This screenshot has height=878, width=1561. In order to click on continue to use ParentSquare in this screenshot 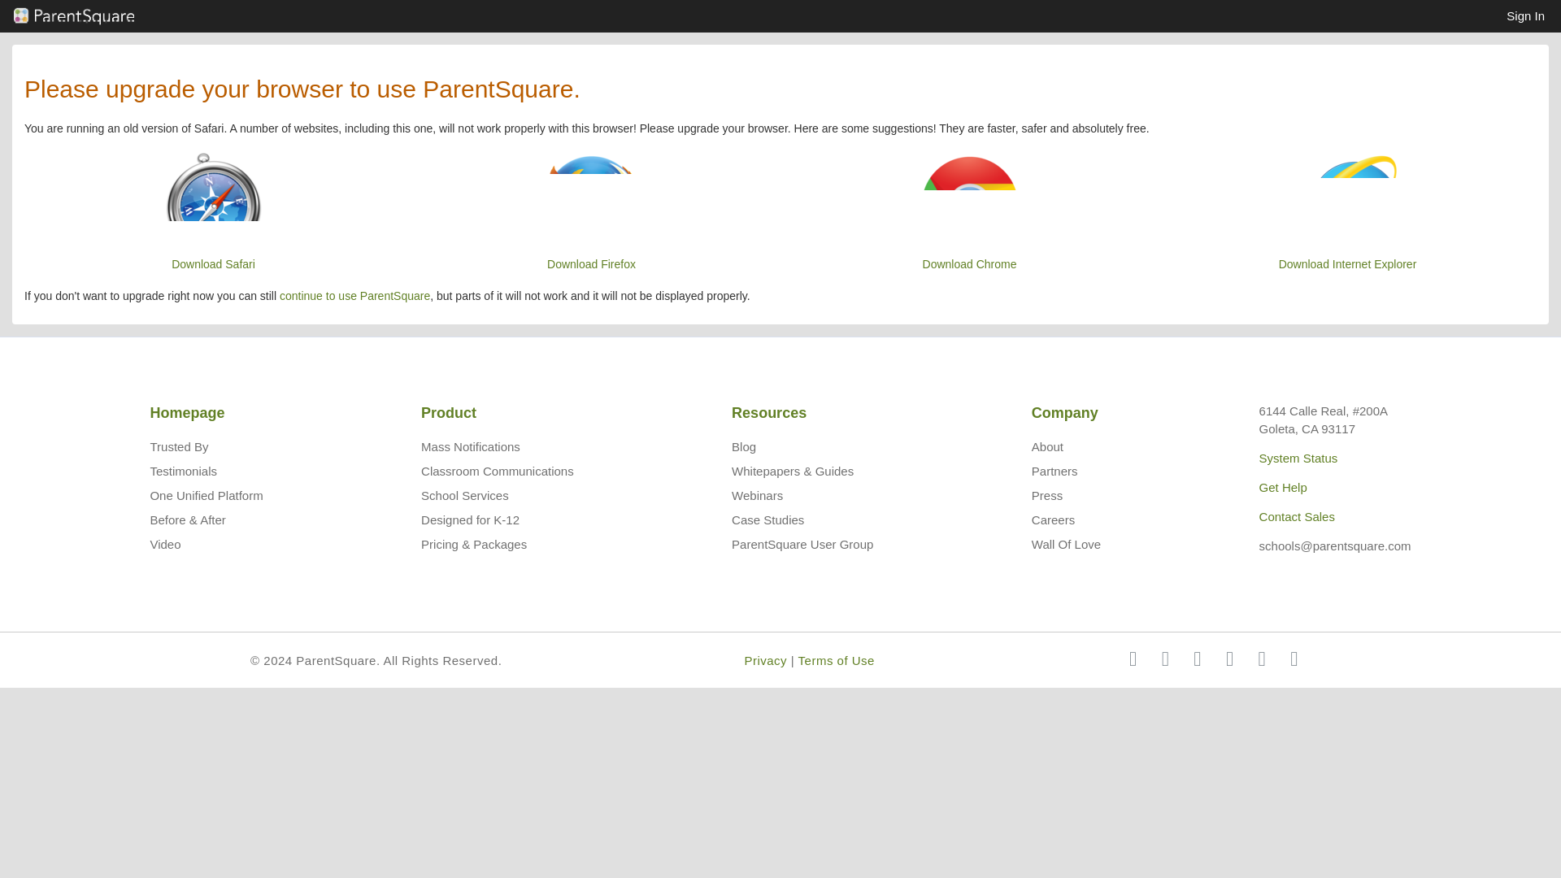, I will do `click(354, 296)`.